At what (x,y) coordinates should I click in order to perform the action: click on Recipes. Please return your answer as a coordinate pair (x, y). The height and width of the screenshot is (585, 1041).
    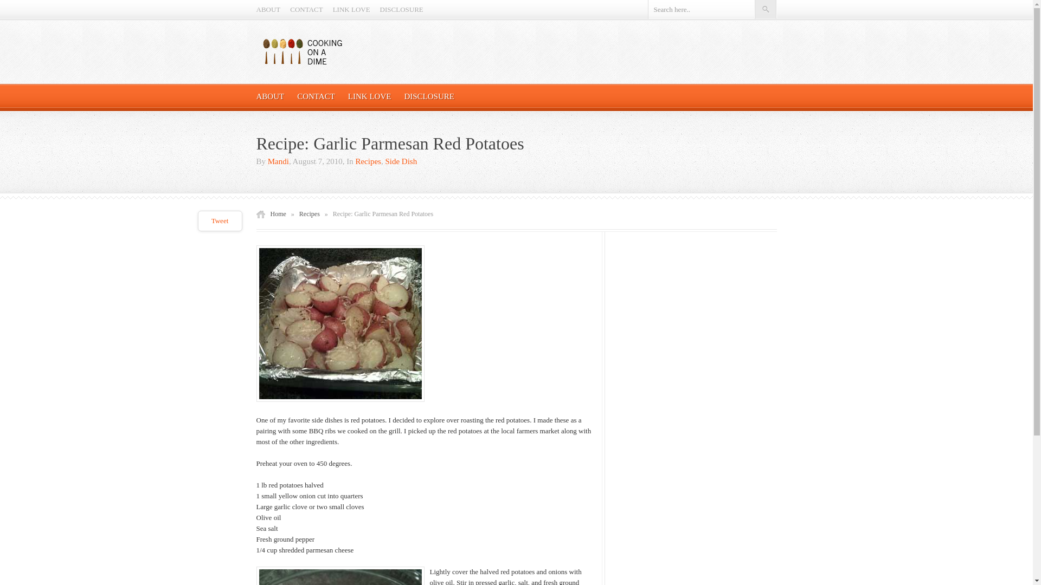
    Looking at the image, I should click on (368, 161).